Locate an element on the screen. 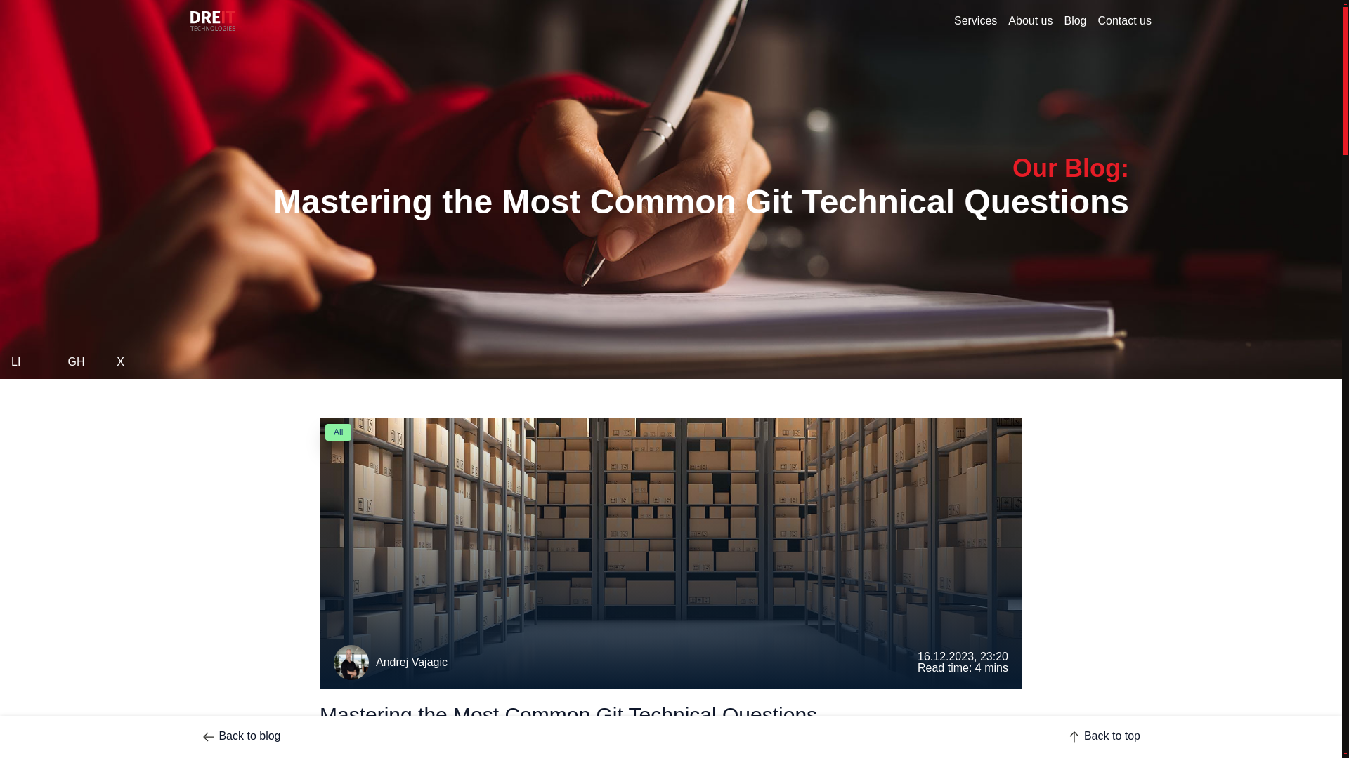  GH is located at coordinates (84, 361).